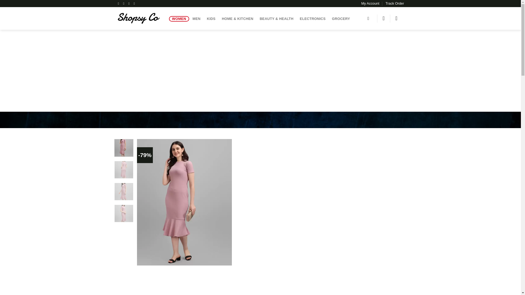  Describe the element at coordinates (370, 3) in the screenshot. I see `My Account` at that location.